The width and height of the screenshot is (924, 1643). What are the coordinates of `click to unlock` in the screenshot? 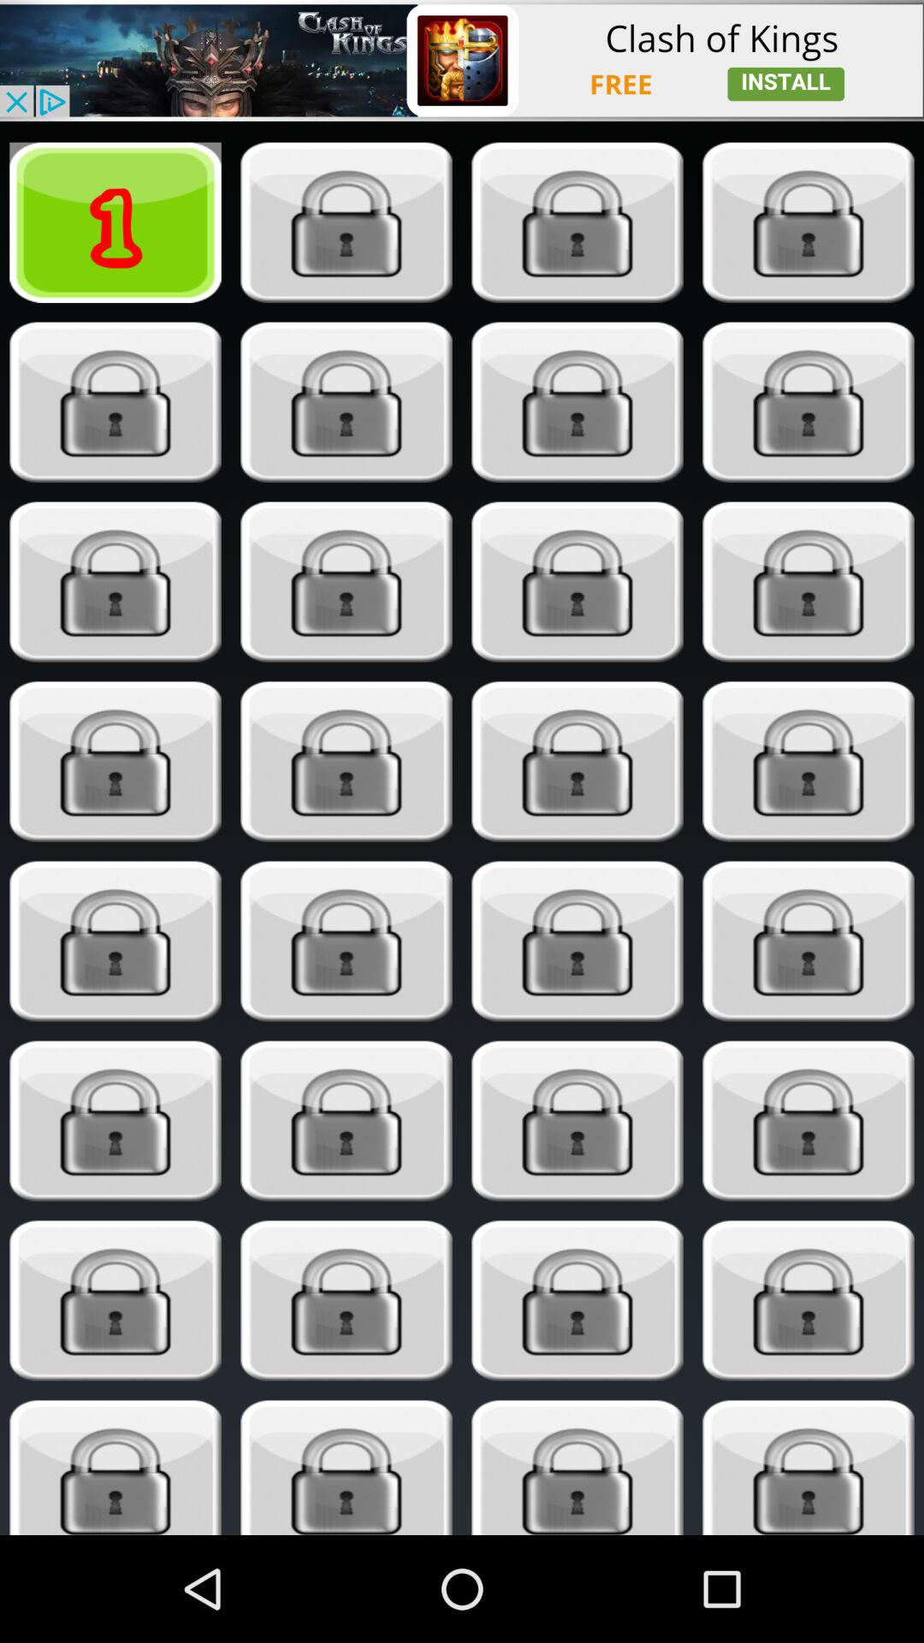 It's located at (346, 582).